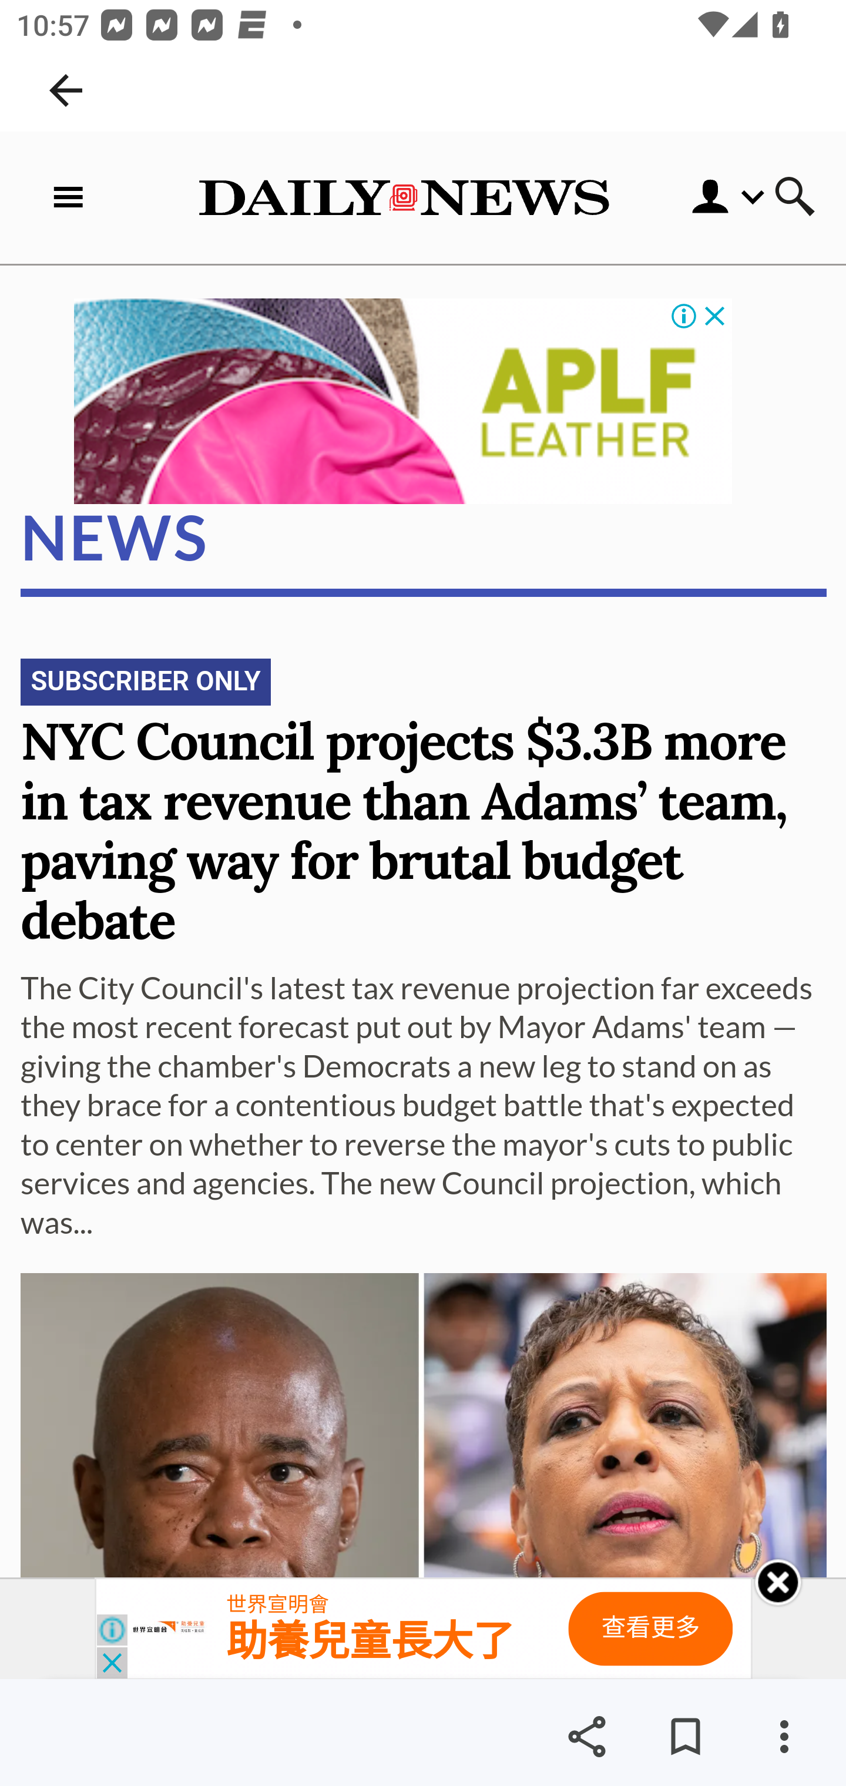 The height and width of the screenshot is (1786, 846). I want to click on Navigate up, so click(66, 90).